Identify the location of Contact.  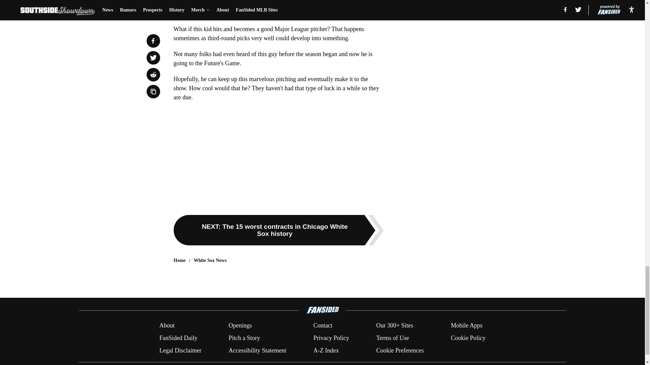
(323, 326).